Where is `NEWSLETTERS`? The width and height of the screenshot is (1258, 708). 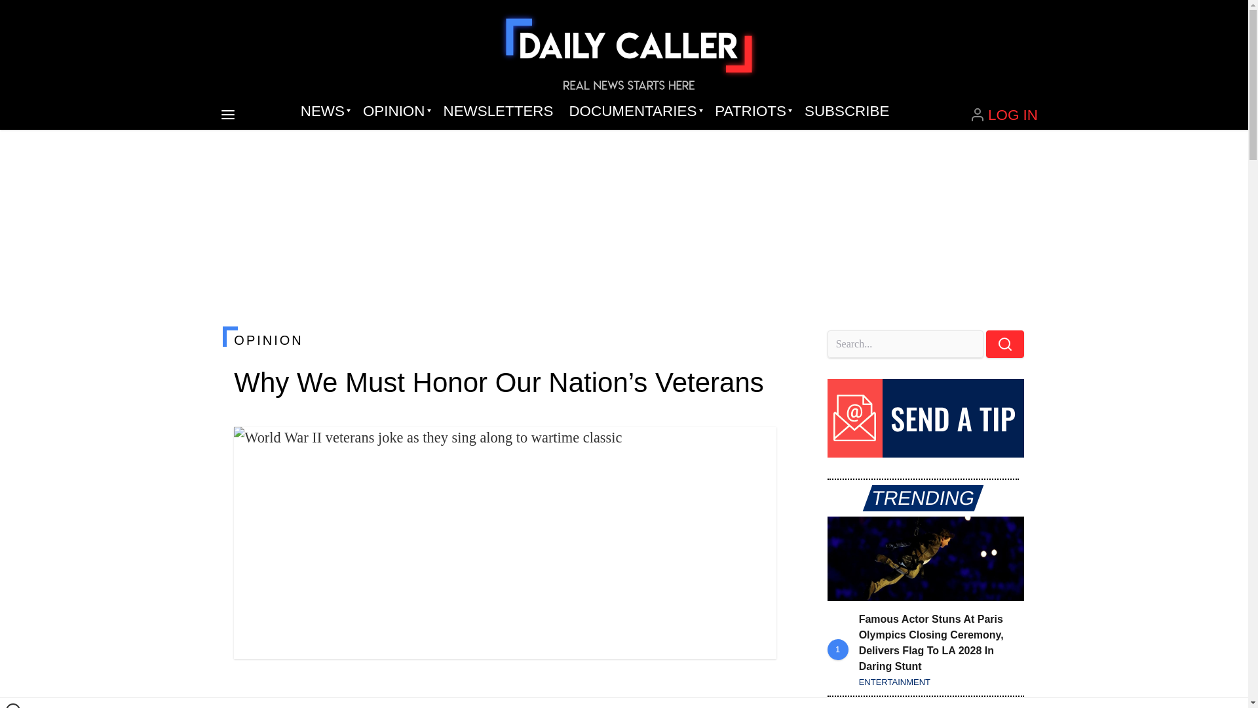
NEWSLETTERS is located at coordinates (498, 111).